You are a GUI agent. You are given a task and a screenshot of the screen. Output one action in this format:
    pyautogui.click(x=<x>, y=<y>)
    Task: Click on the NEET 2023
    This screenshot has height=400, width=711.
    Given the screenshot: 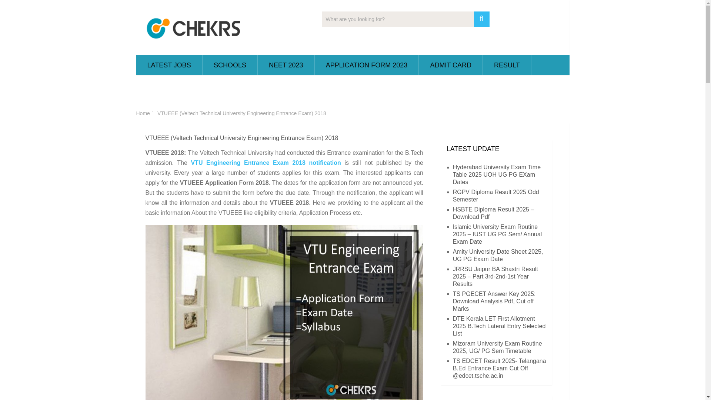 What is the action you would take?
    pyautogui.click(x=286, y=65)
    